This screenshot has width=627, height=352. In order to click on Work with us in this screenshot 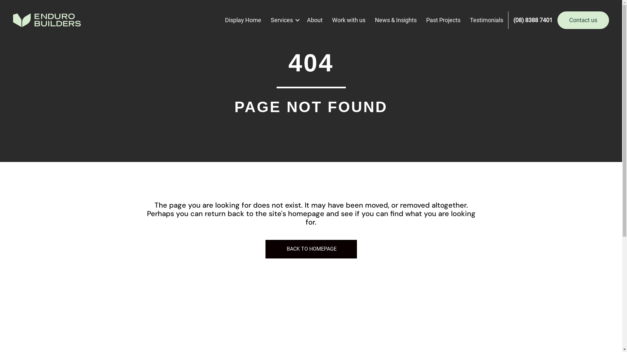, I will do `click(349, 20)`.